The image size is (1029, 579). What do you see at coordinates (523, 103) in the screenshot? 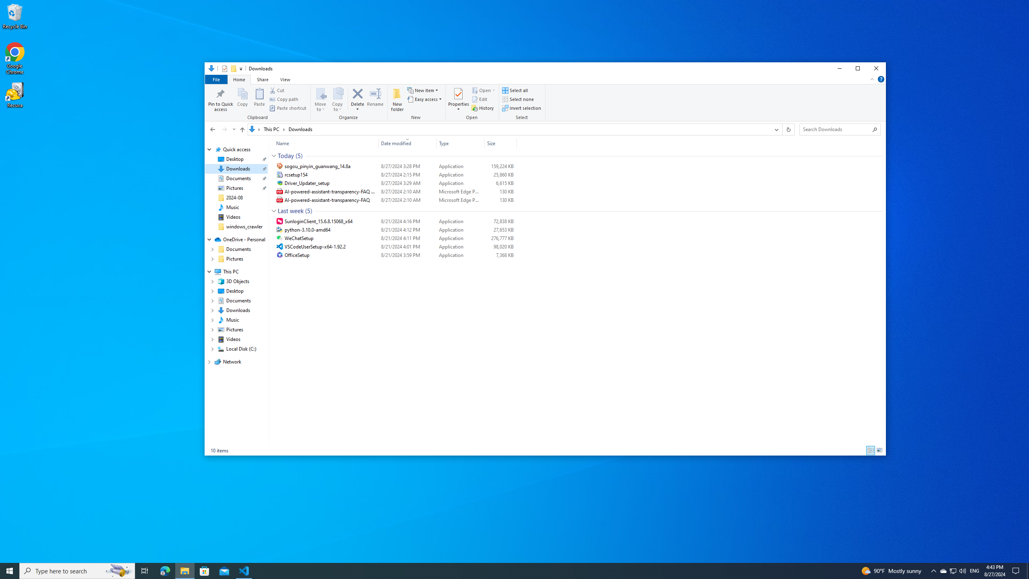
I see `Select` at bounding box center [523, 103].